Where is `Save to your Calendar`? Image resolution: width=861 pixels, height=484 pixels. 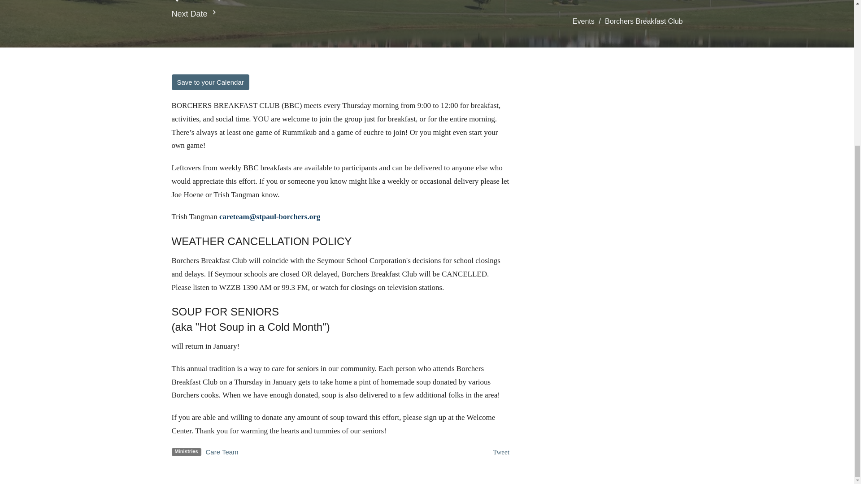
Save to your Calendar is located at coordinates (210, 82).